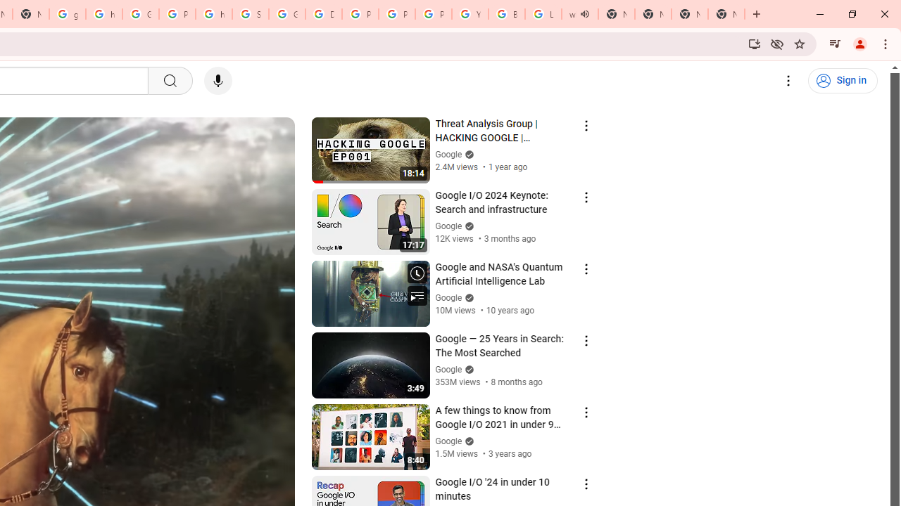 Image resolution: width=901 pixels, height=506 pixels. What do you see at coordinates (843, 81) in the screenshot?
I see `Sign in` at bounding box center [843, 81].